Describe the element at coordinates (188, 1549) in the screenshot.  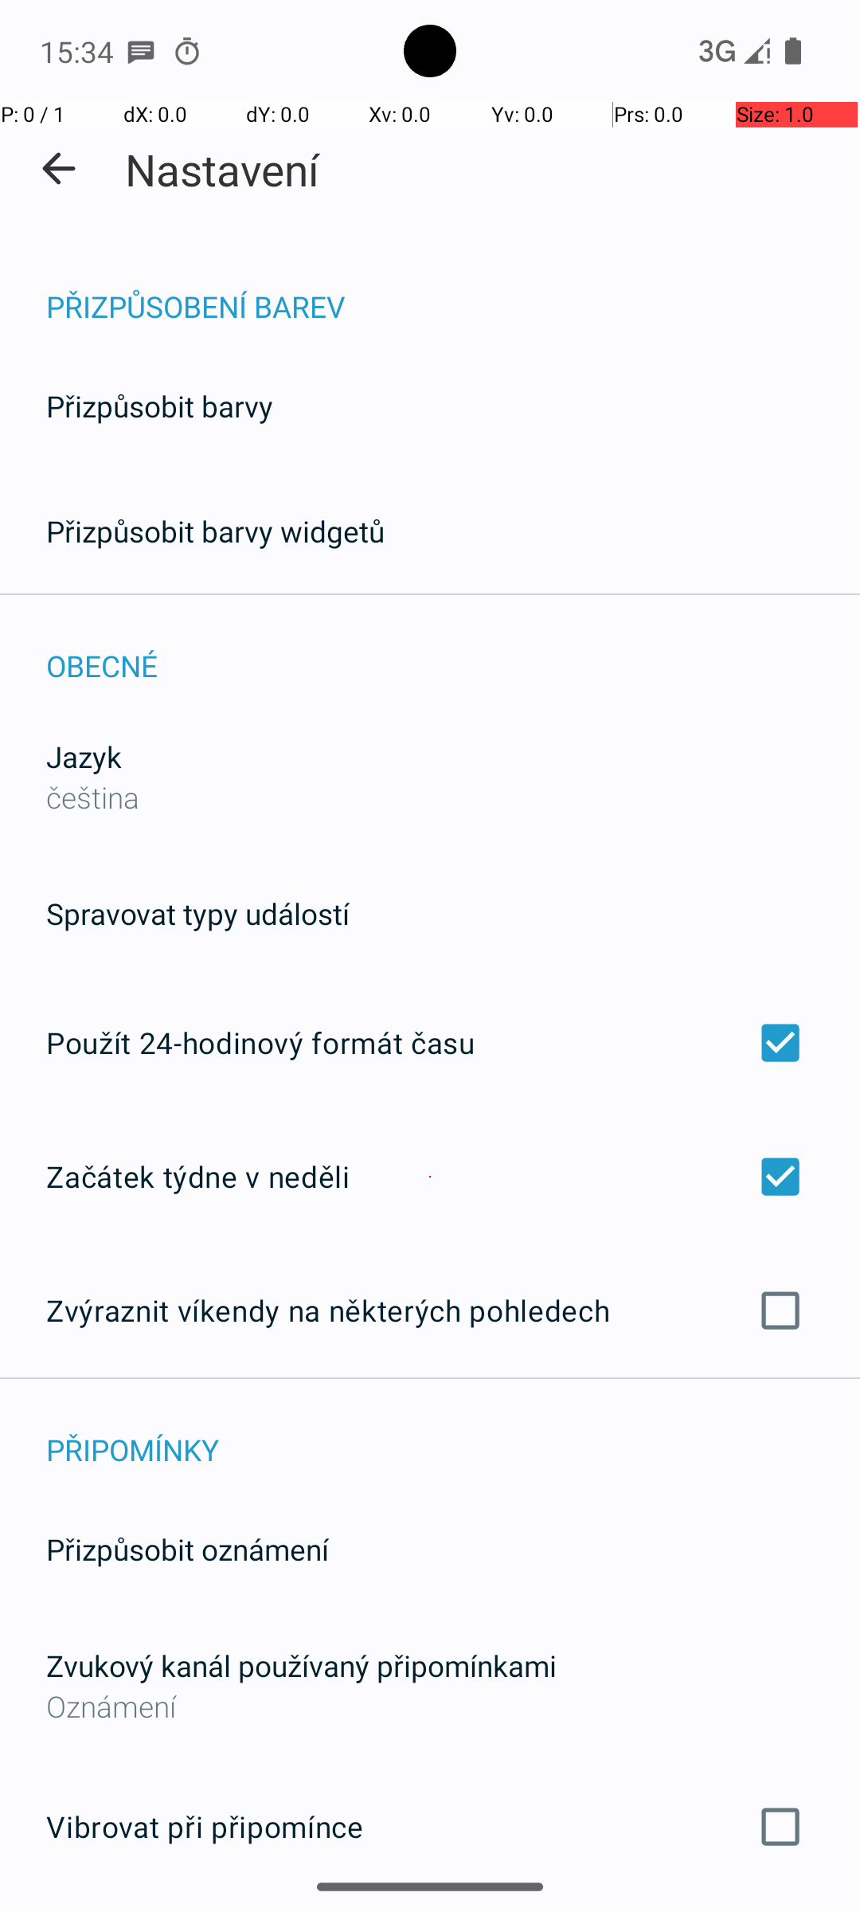
I see `Přizpůsobit oznámení` at that location.